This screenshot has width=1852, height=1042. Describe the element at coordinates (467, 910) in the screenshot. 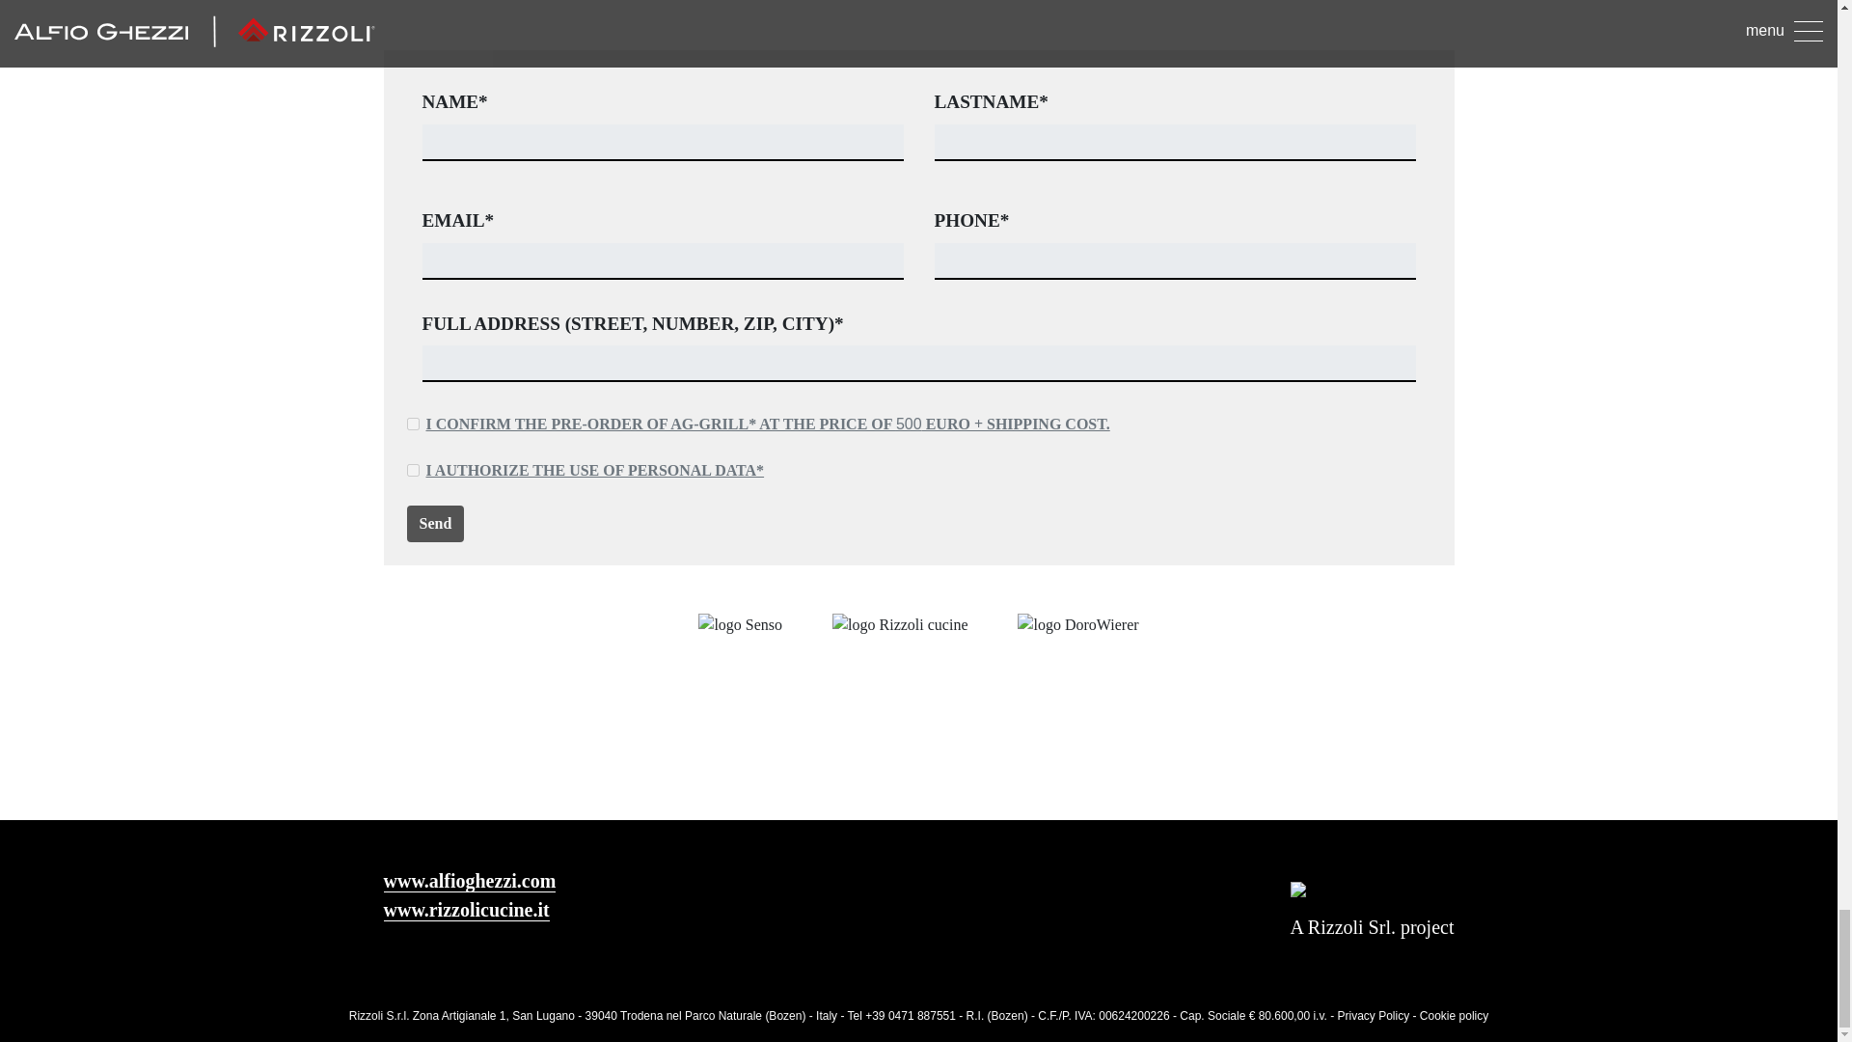

I see `www.rizzolicucine.it` at that location.